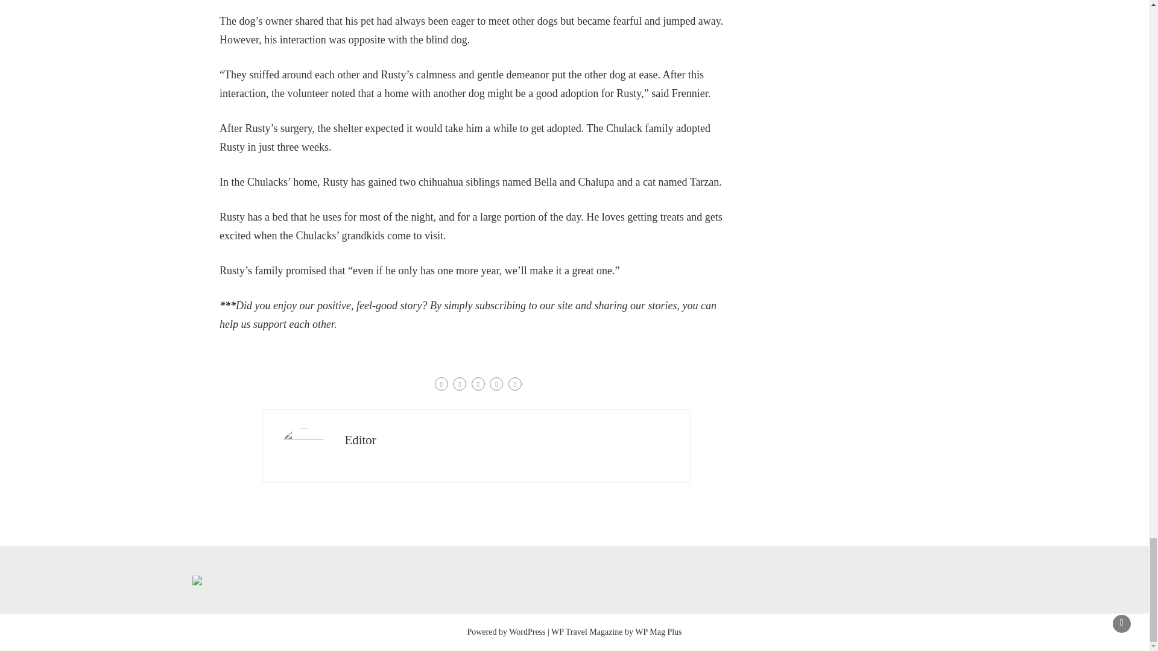  I want to click on WordPress, so click(527, 632).